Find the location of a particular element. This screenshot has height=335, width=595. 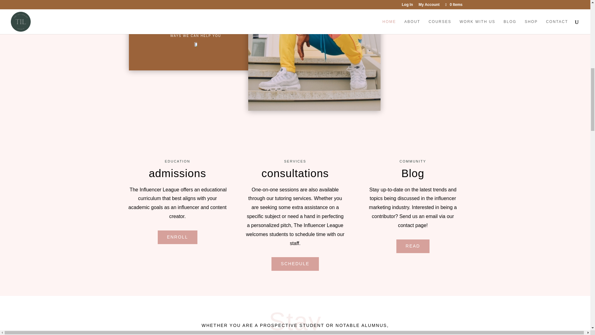

pexels-jeremyhann-2666725 is located at coordinates (314, 55).